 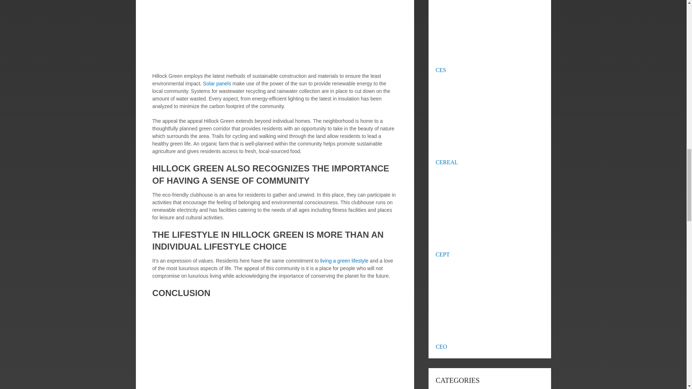 I want to click on living a green lifestyle, so click(x=344, y=261).